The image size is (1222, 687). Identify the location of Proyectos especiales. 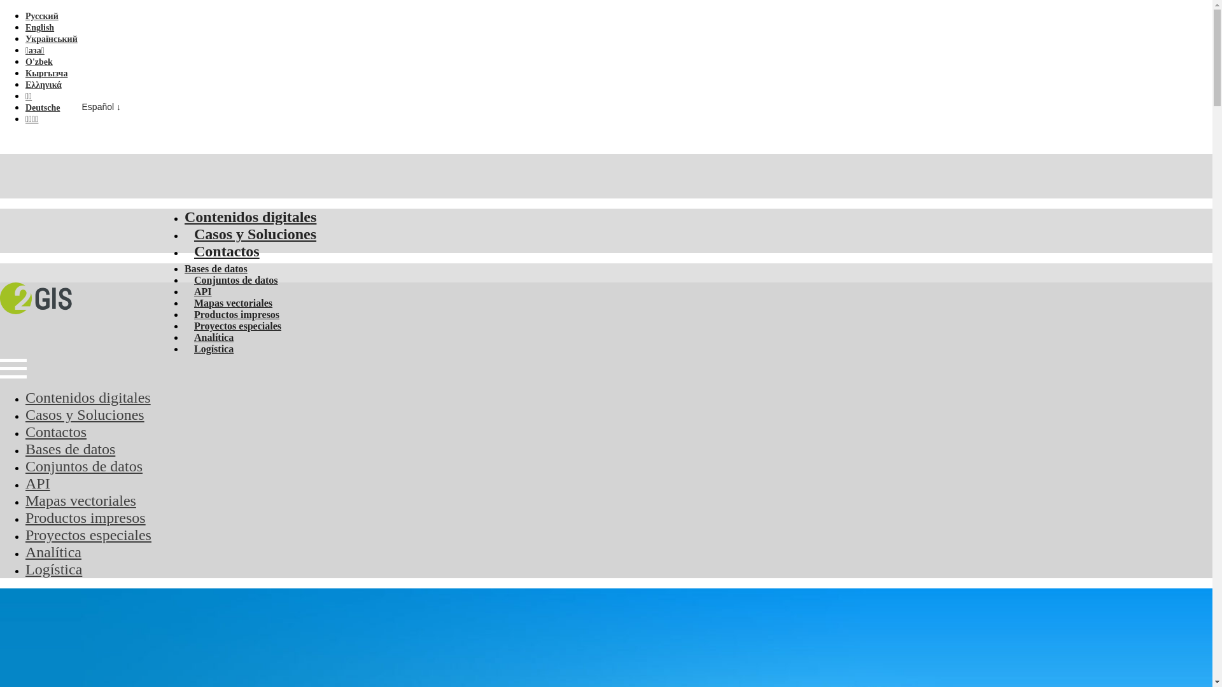
(238, 326).